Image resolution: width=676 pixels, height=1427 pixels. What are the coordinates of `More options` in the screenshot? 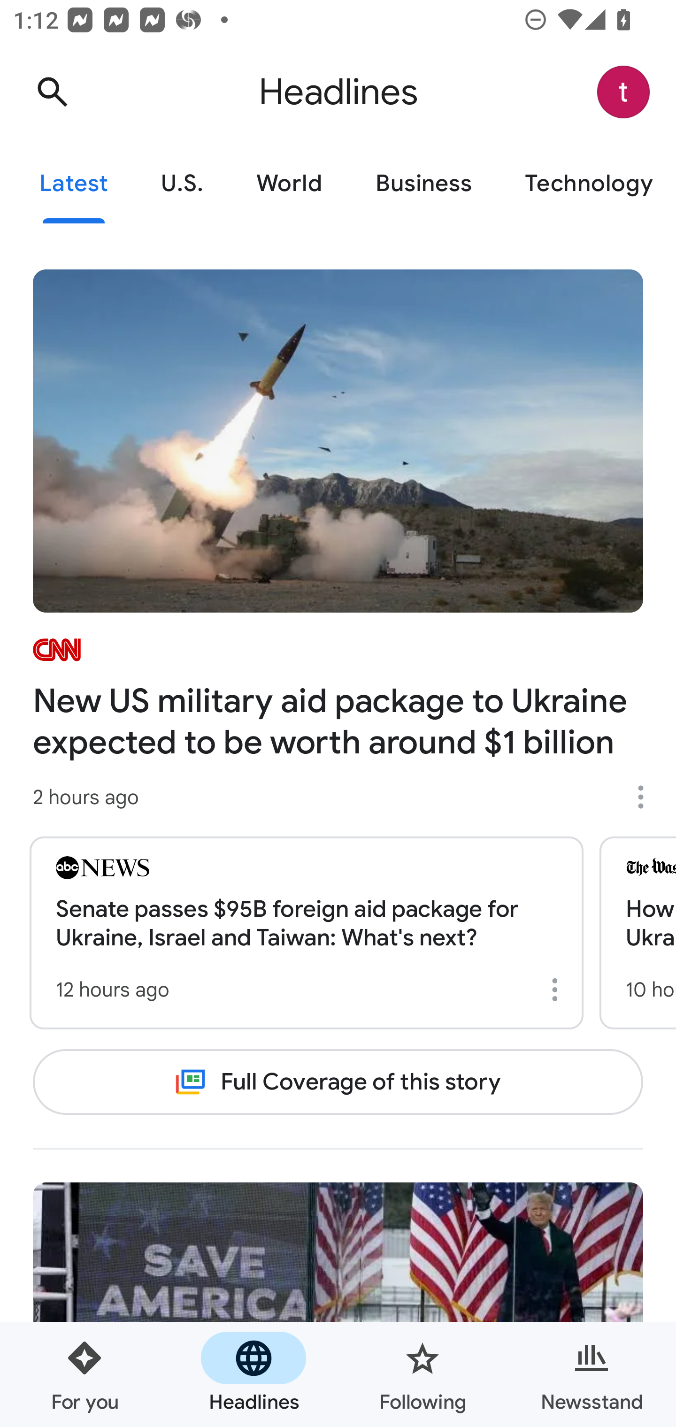 It's located at (647, 797).